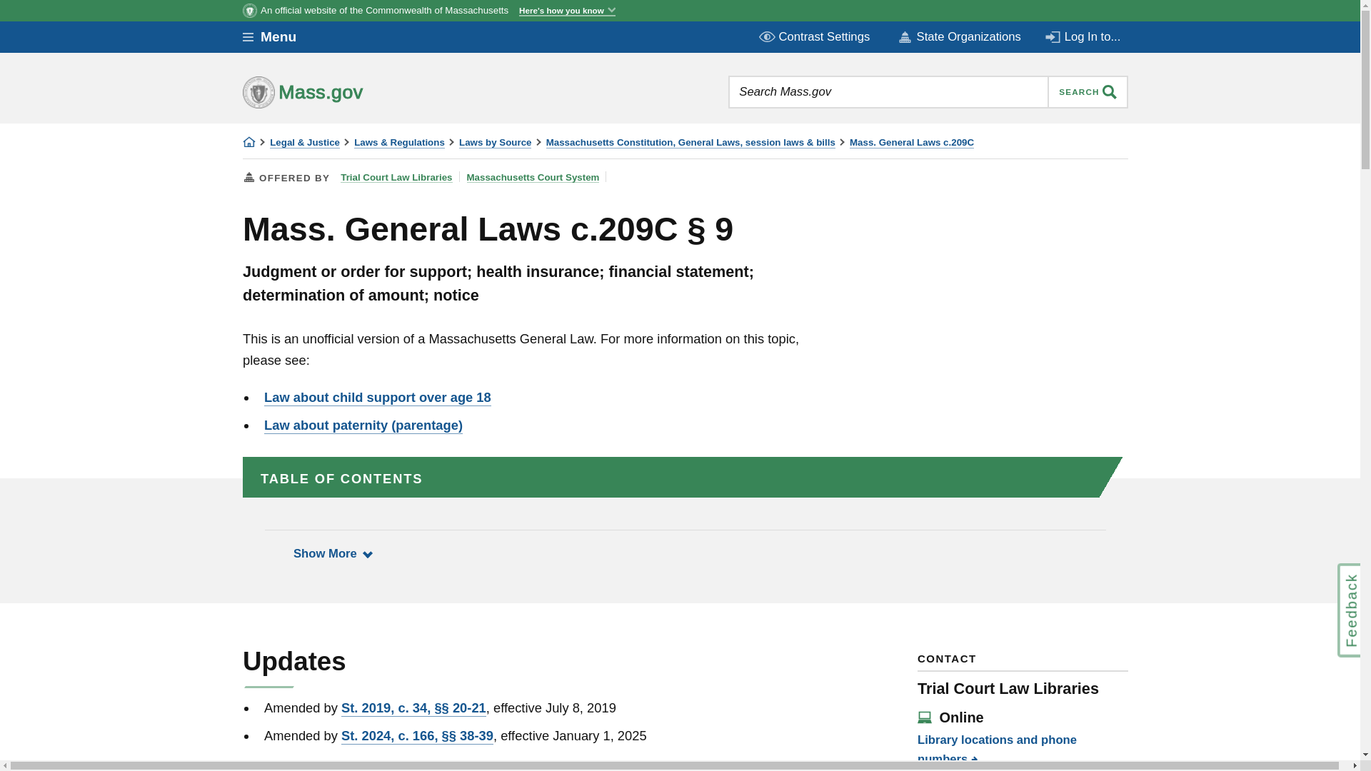 This screenshot has width=1371, height=771. Describe the element at coordinates (348, 91) in the screenshot. I see `Mass.gov home page` at that location.